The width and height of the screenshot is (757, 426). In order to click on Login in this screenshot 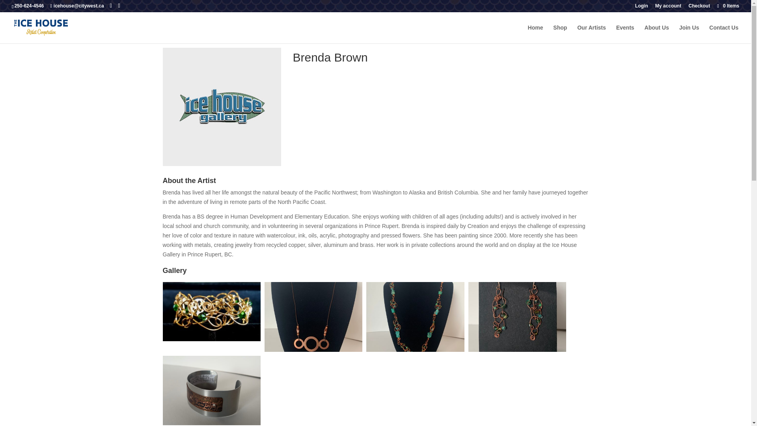, I will do `click(641, 7)`.